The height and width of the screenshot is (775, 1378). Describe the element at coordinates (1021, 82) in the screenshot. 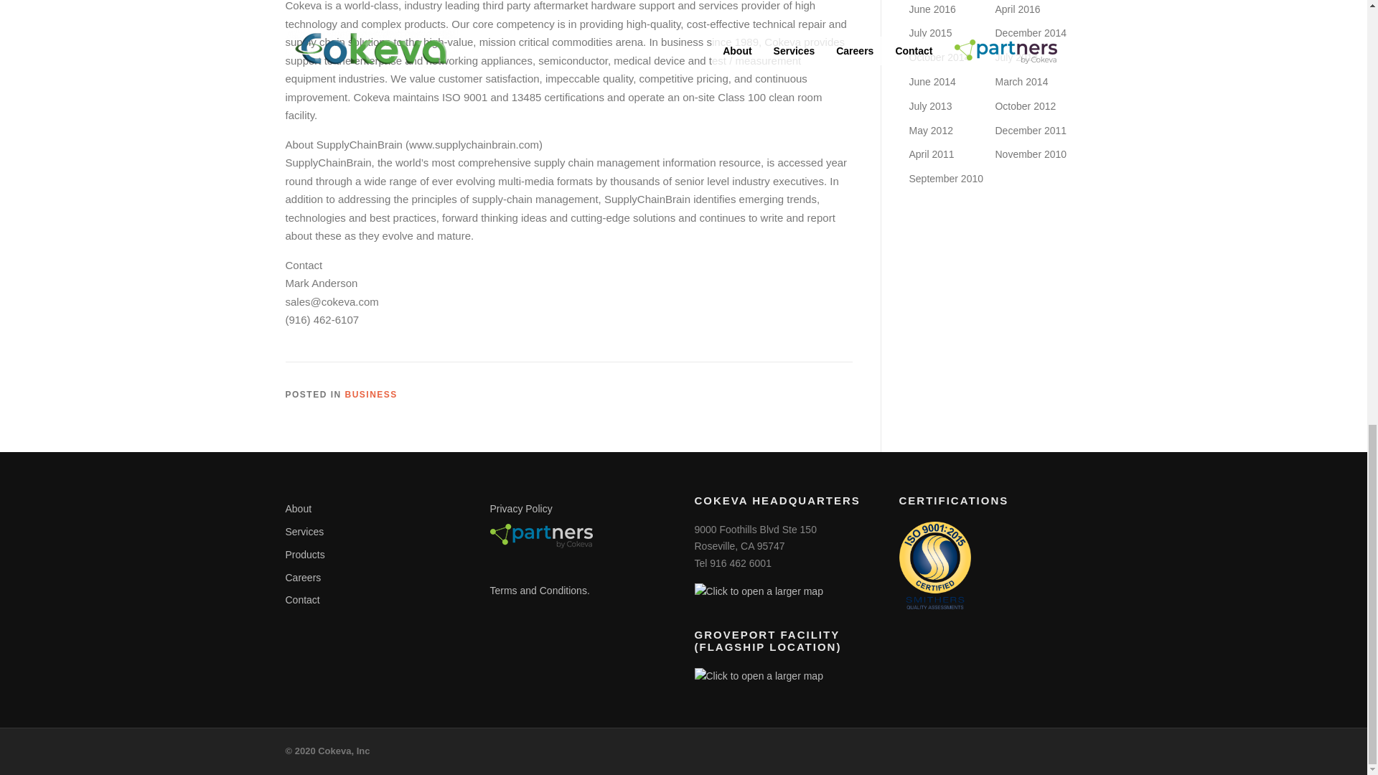

I see `March 2014` at that location.